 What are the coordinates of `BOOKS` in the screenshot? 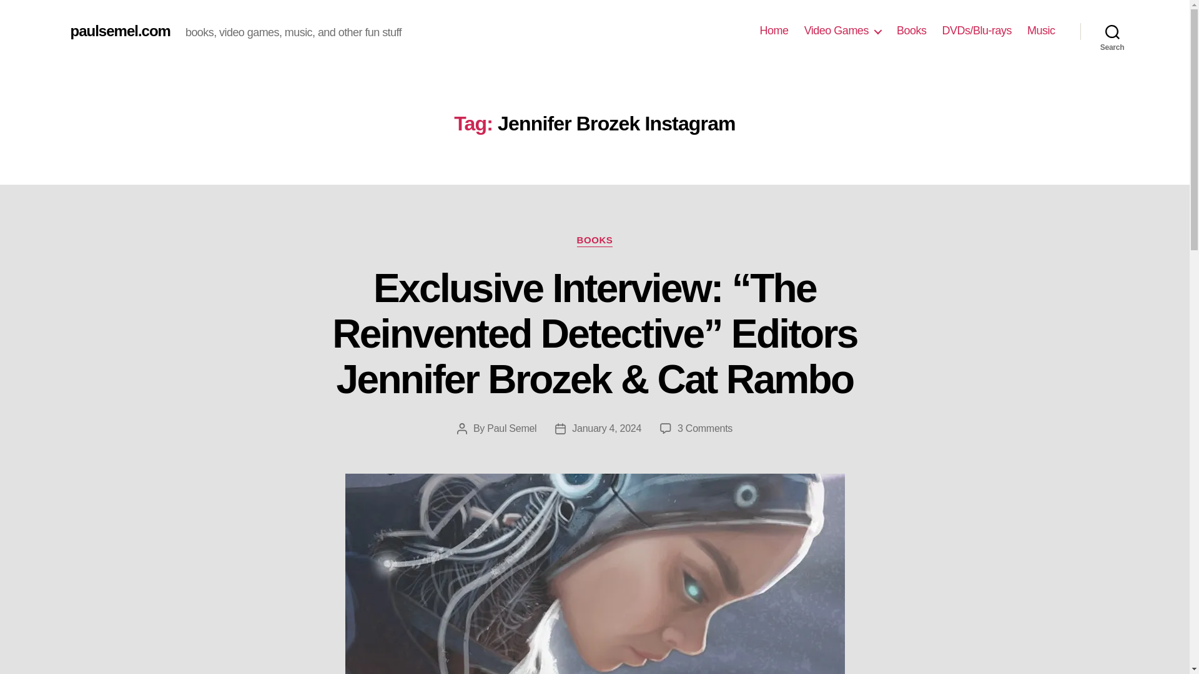 It's located at (595, 241).